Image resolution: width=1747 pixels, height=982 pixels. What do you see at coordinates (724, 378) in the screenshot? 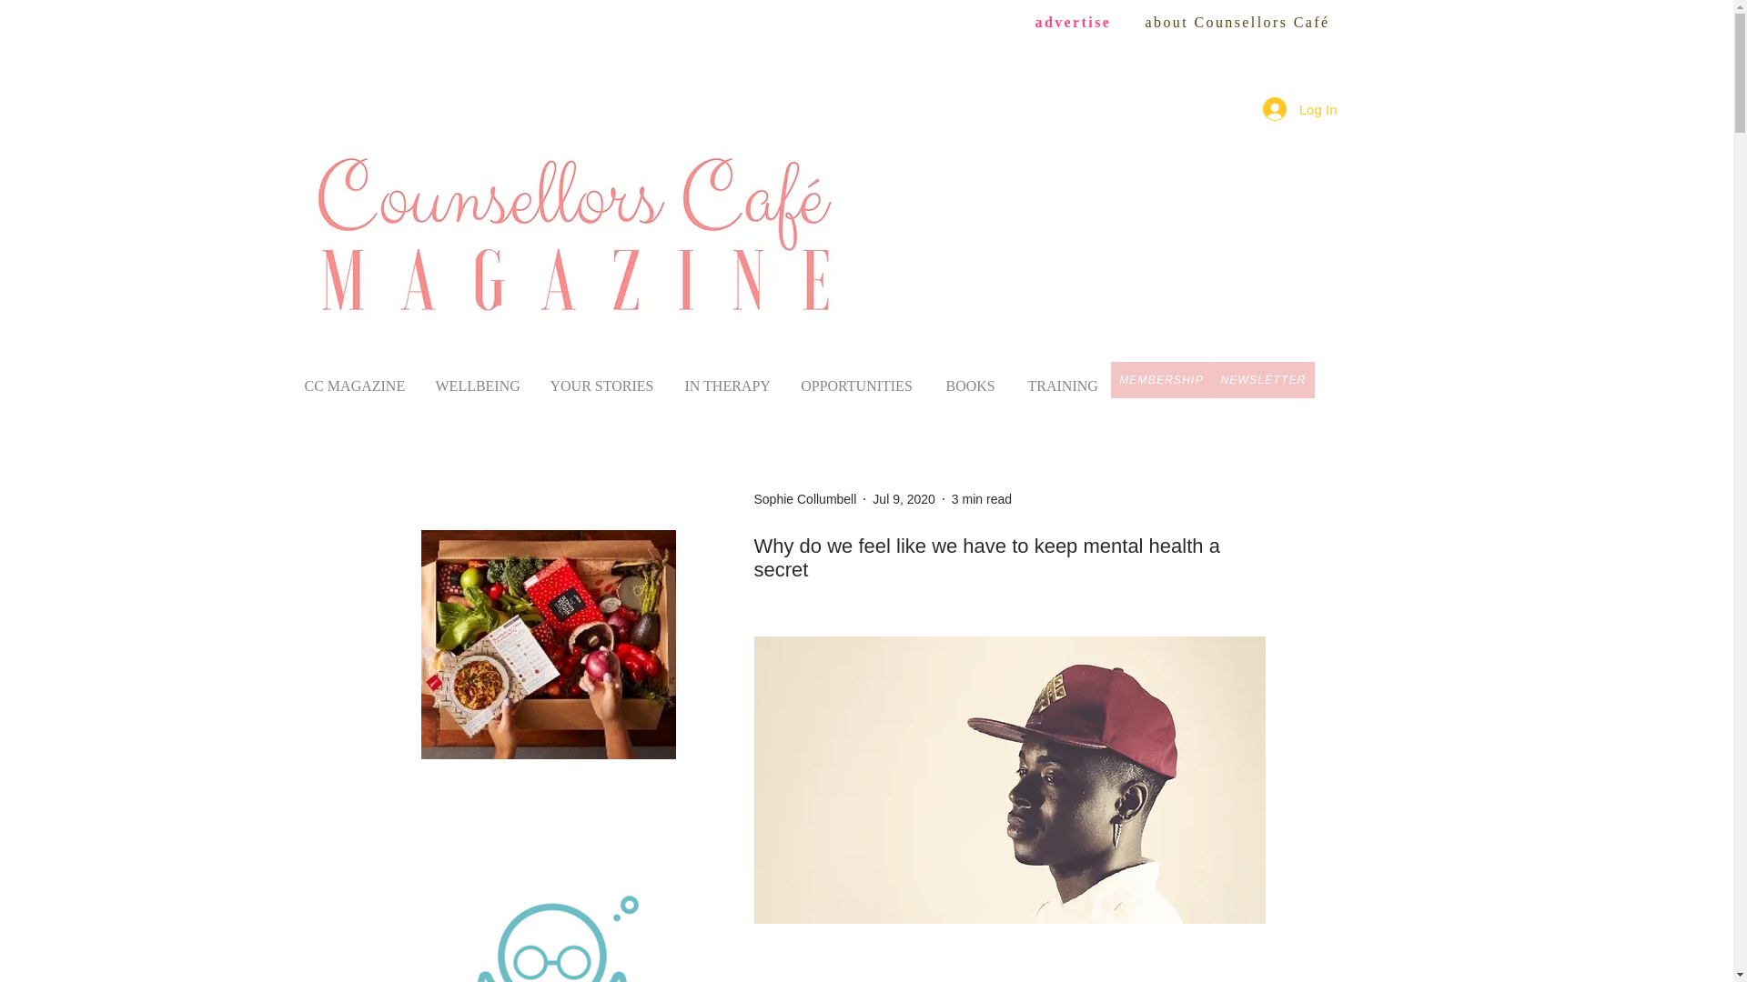
I see `IN THERAPY` at bounding box center [724, 378].